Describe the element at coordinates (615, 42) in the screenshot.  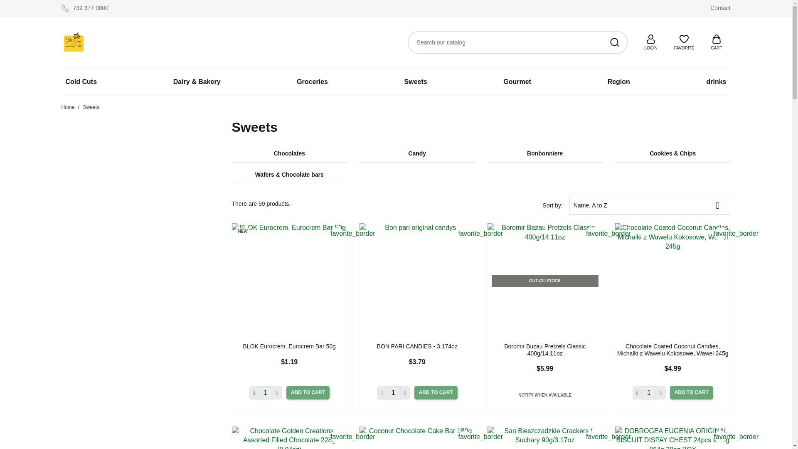
I see `Search` at that location.